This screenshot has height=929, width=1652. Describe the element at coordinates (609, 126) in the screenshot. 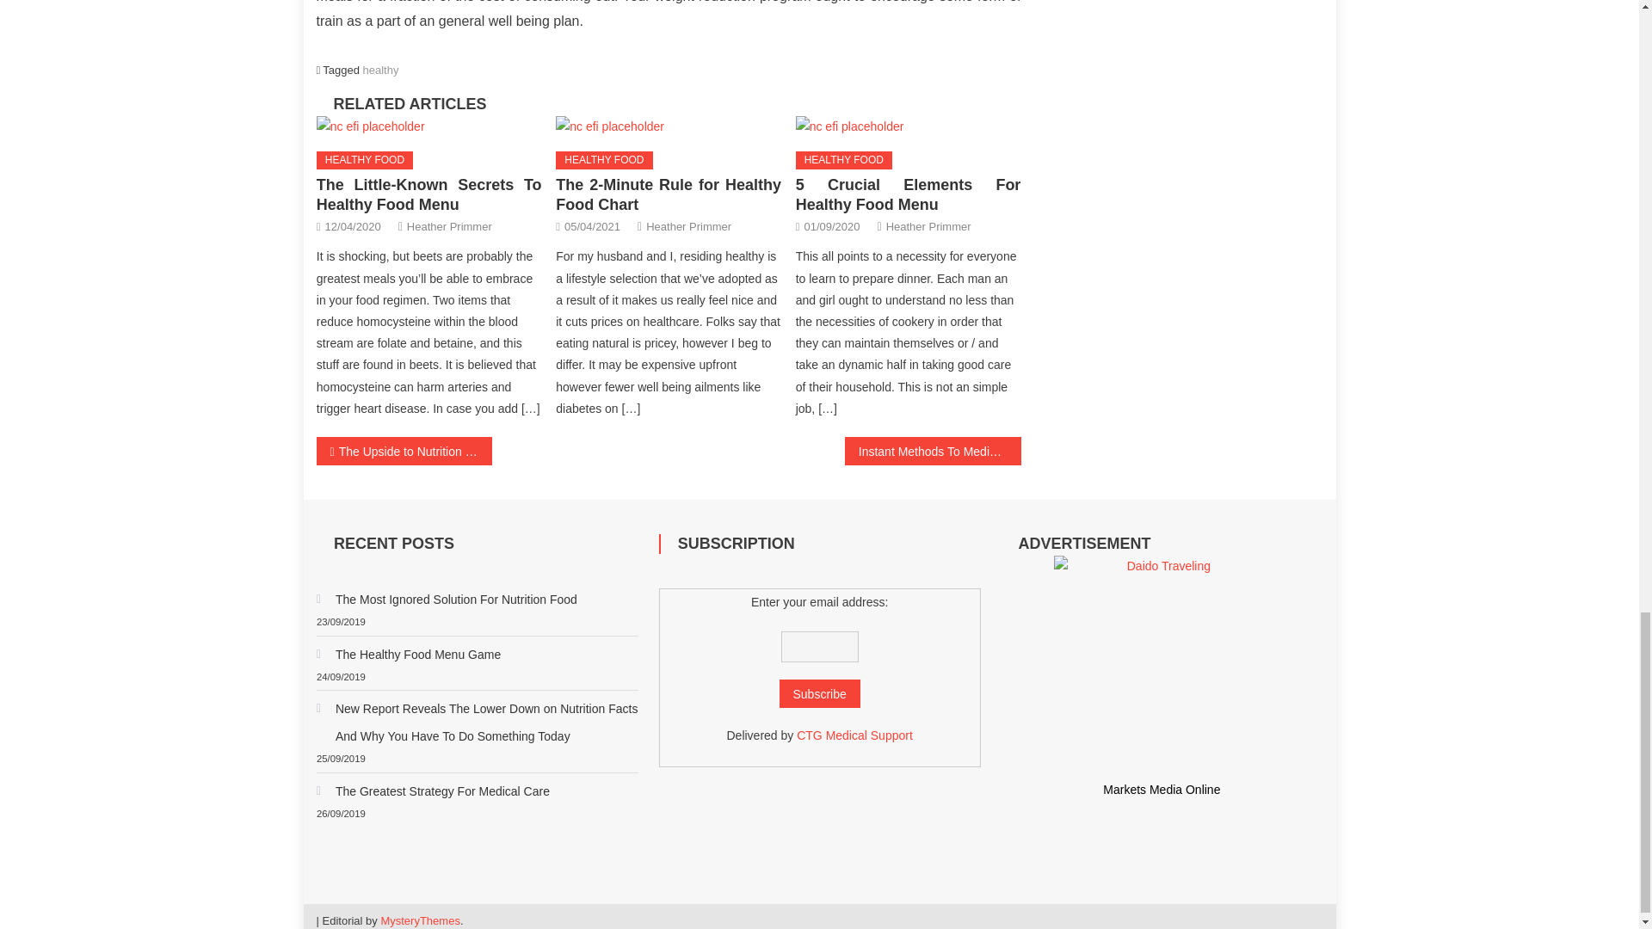

I see `The 2-Minute Rule for Healthy Food Chart` at that location.